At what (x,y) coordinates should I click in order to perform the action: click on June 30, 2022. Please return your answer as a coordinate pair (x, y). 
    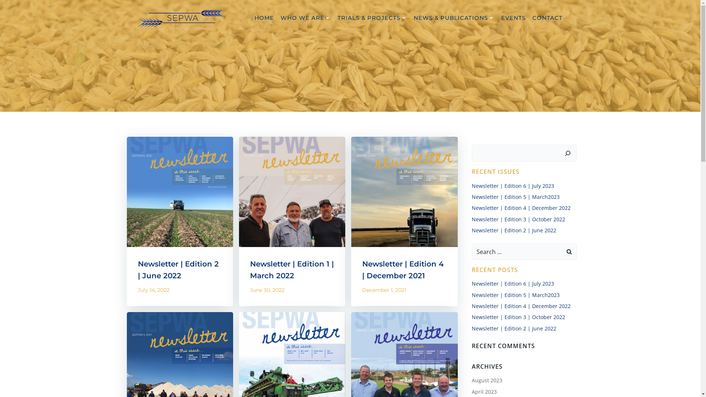
    Looking at the image, I should click on (267, 290).